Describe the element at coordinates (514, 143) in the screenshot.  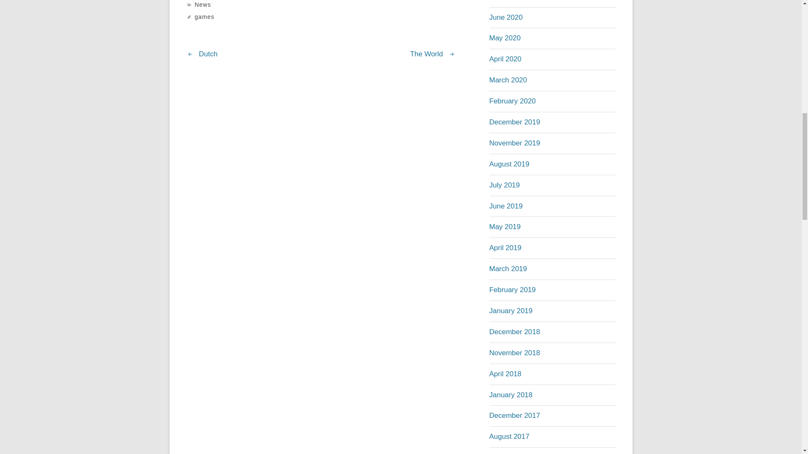
I see `November 2019` at that location.